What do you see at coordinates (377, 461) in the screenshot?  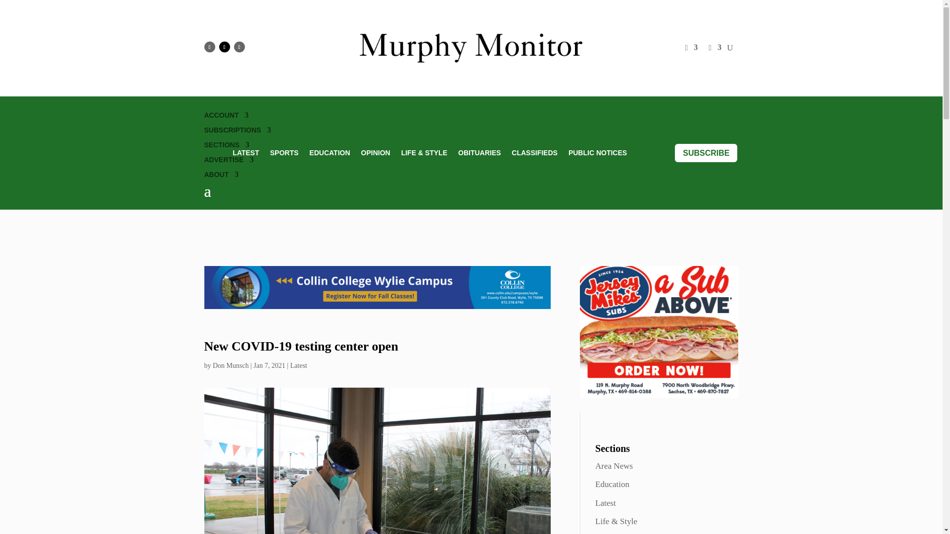 I see `COVID testing` at bounding box center [377, 461].